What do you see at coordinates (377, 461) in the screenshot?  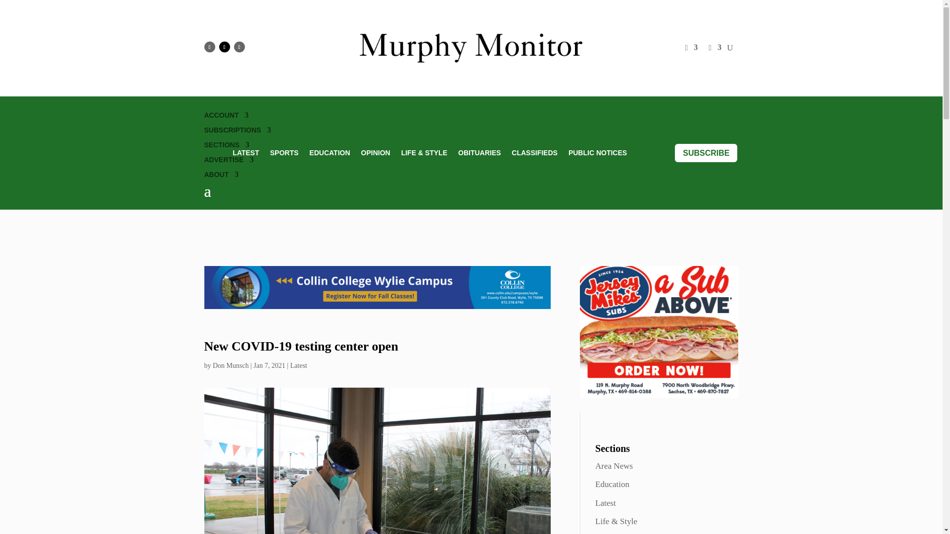 I see `COVID testing` at bounding box center [377, 461].